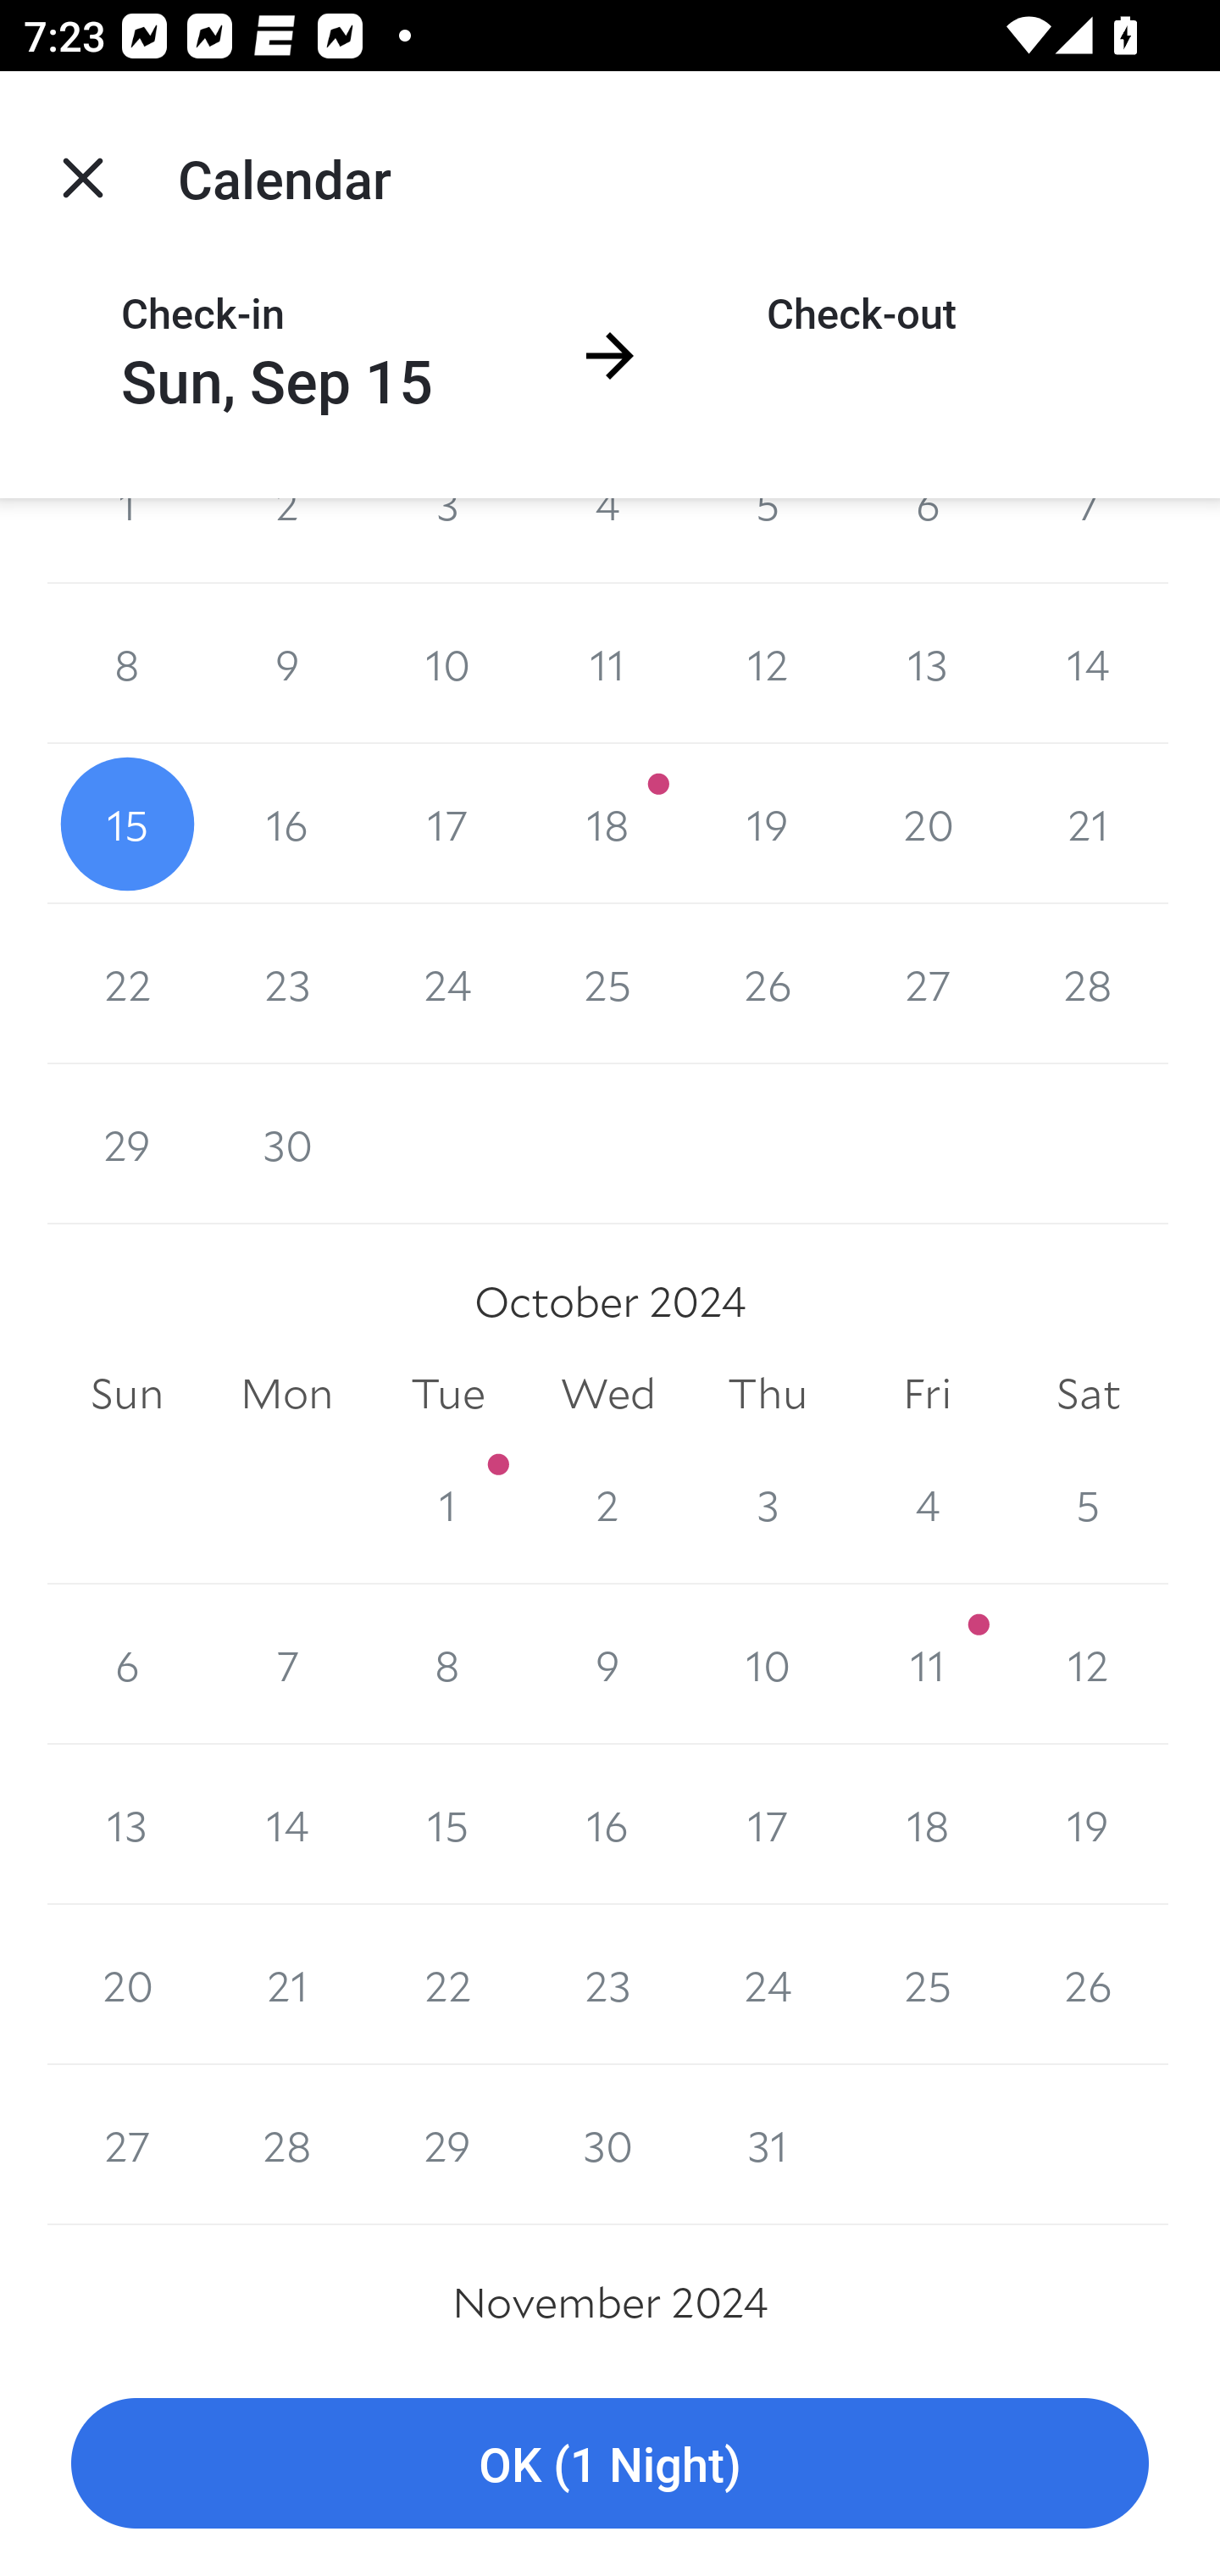 The height and width of the screenshot is (2576, 1220). I want to click on 11 11 October 2024, so click(927, 1664).